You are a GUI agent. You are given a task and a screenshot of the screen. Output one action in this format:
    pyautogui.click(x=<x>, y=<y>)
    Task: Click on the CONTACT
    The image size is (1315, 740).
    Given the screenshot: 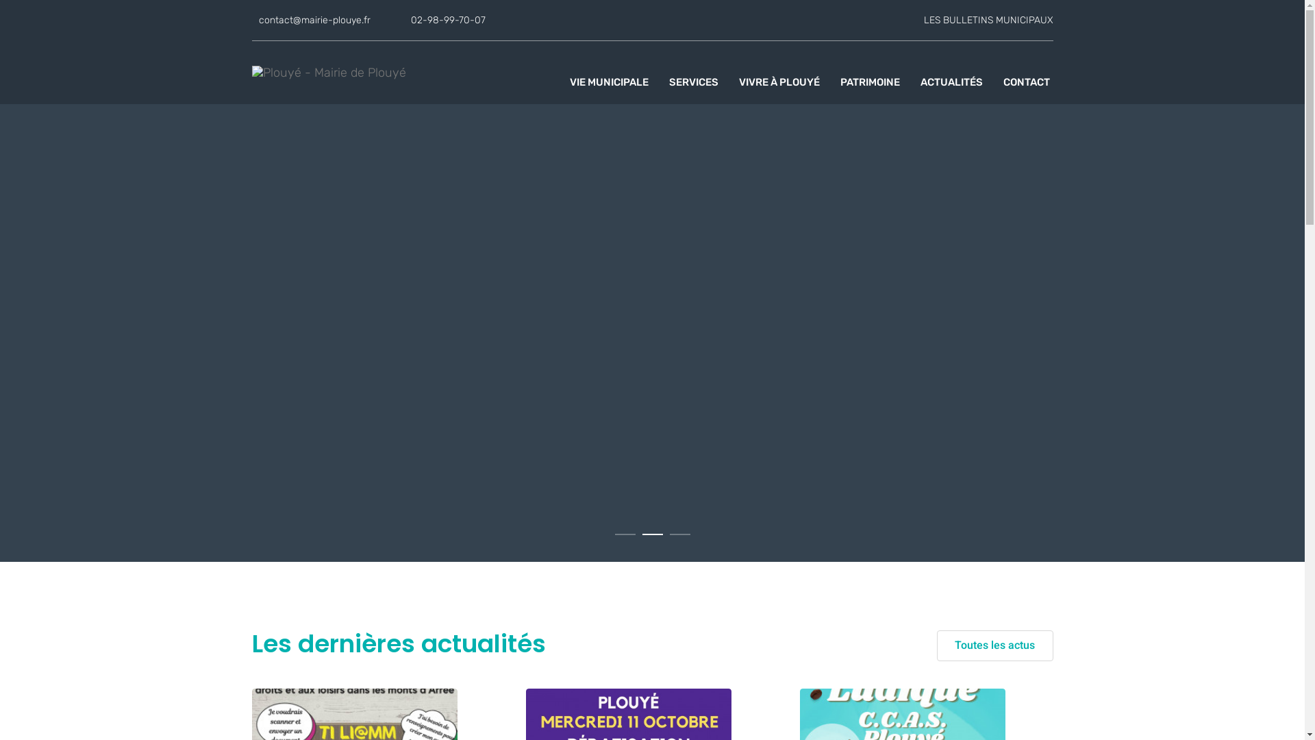 What is the action you would take?
    pyautogui.click(x=1026, y=82)
    